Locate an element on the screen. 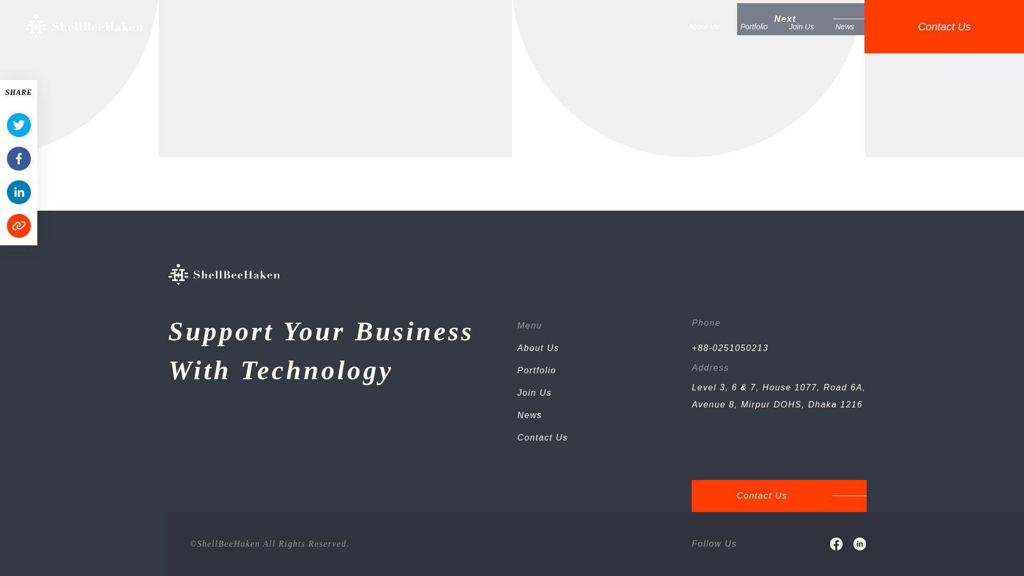 The image size is (1024, 576). Join Us is located at coordinates (534, 393).